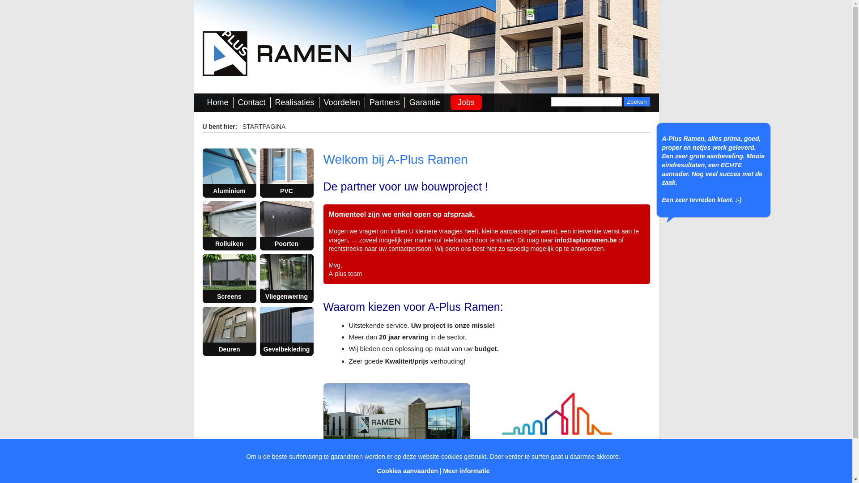  What do you see at coordinates (286, 173) in the screenshot?
I see `PVC` at bounding box center [286, 173].